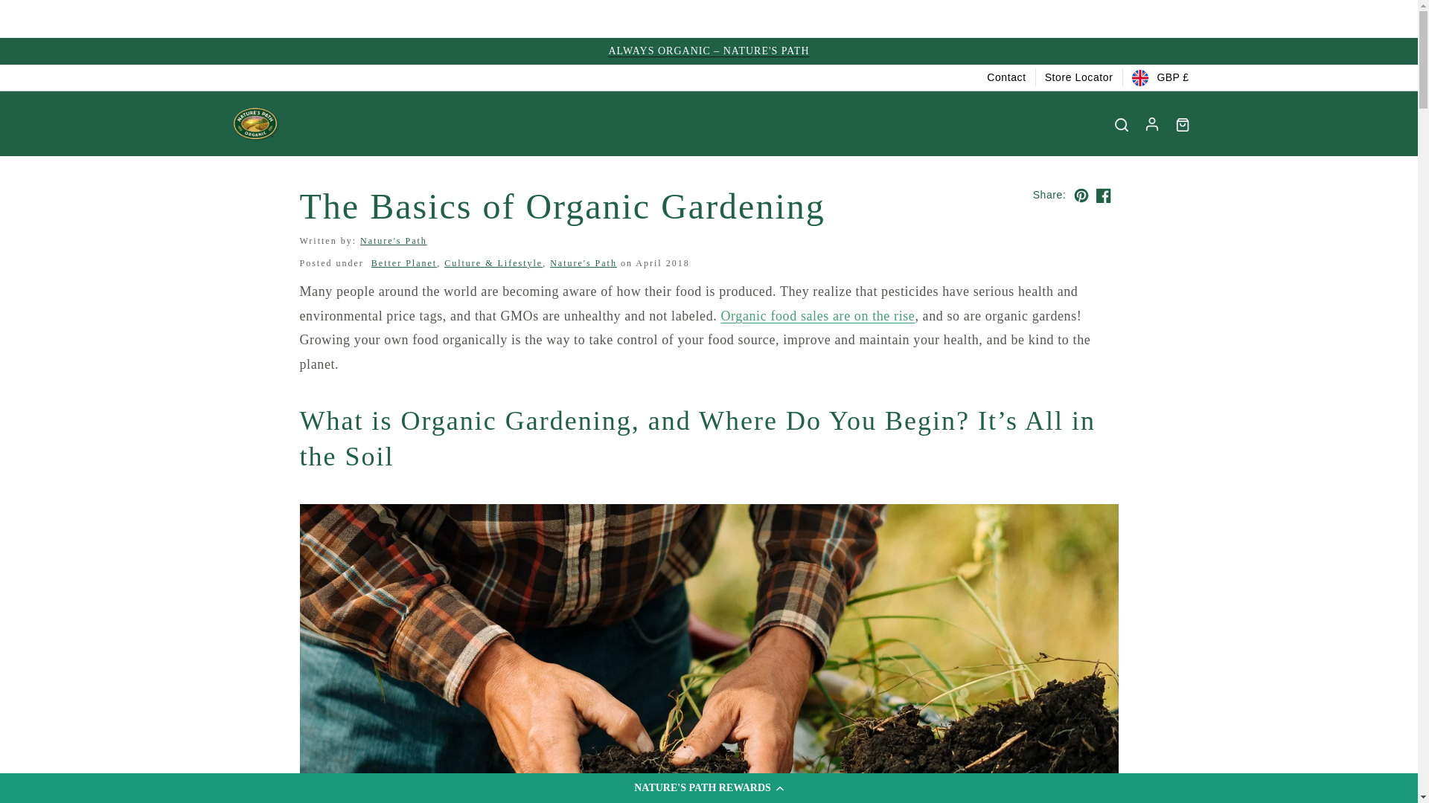 Image resolution: width=1429 pixels, height=803 pixels. Describe the element at coordinates (1182, 125) in the screenshot. I see `Cart` at that location.